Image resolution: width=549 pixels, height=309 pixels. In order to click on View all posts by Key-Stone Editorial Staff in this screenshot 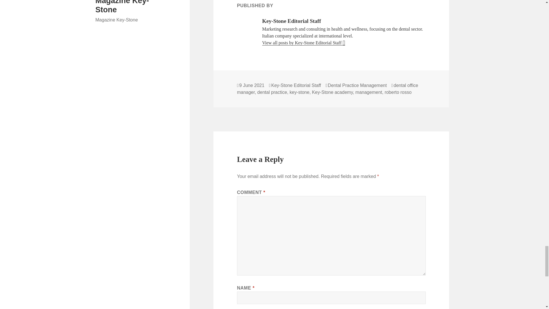, I will do `click(304, 43)`.